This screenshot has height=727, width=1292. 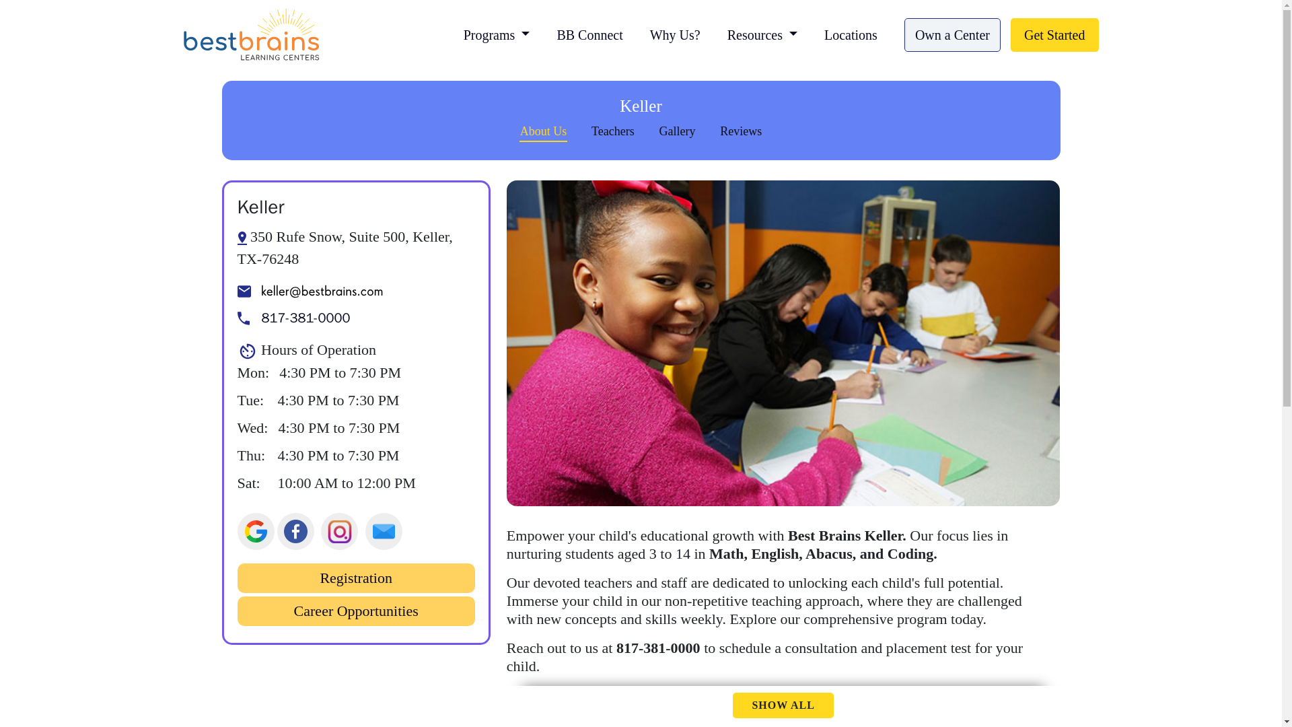 What do you see at coordinates (677, 132) in the screenshot?
I see `Gallery` at bounding box center [677, 132].